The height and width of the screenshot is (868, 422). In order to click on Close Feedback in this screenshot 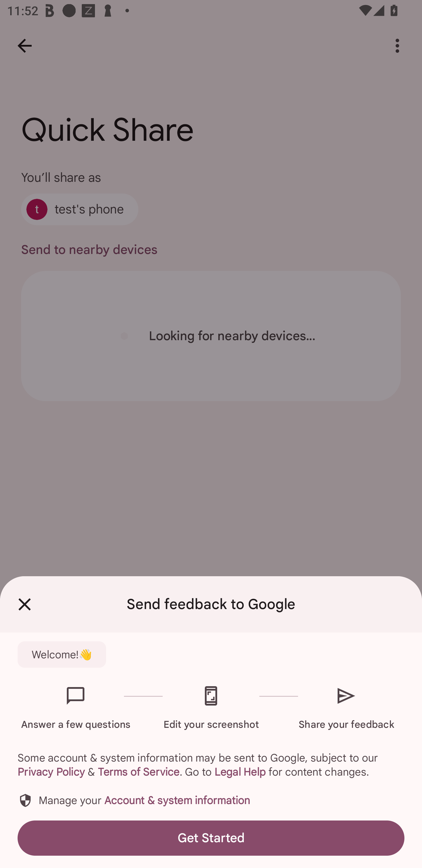, I will do `click(25, 605)`.